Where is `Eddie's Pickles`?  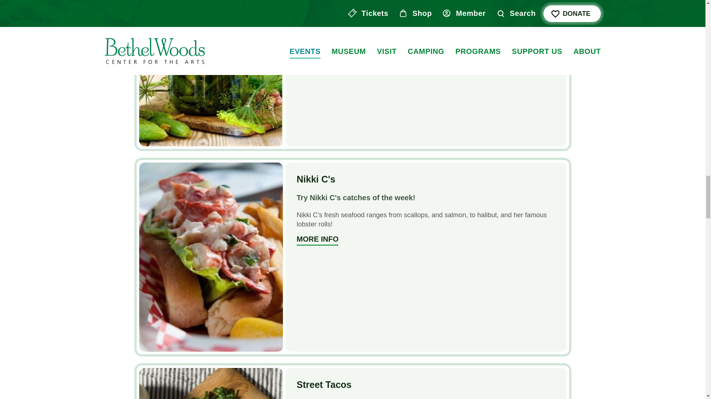 Eddie's Pickles is located at coordinates (211, 73).